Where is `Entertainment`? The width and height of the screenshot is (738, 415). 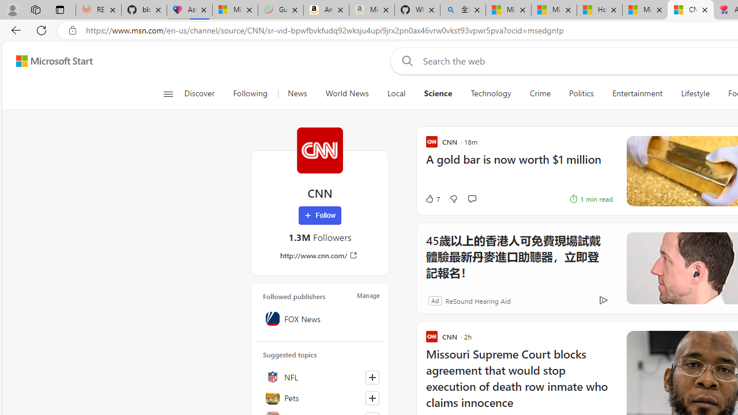
Entertainment is located at coordinates (637, 93).